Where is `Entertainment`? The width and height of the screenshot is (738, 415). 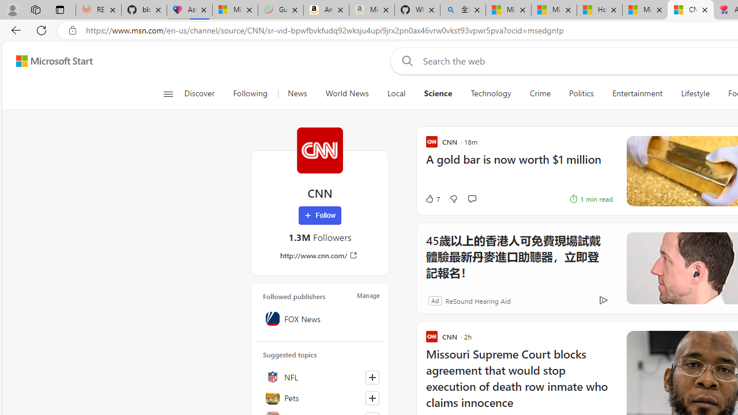
Entertainment is located at coordinates (637, 93).